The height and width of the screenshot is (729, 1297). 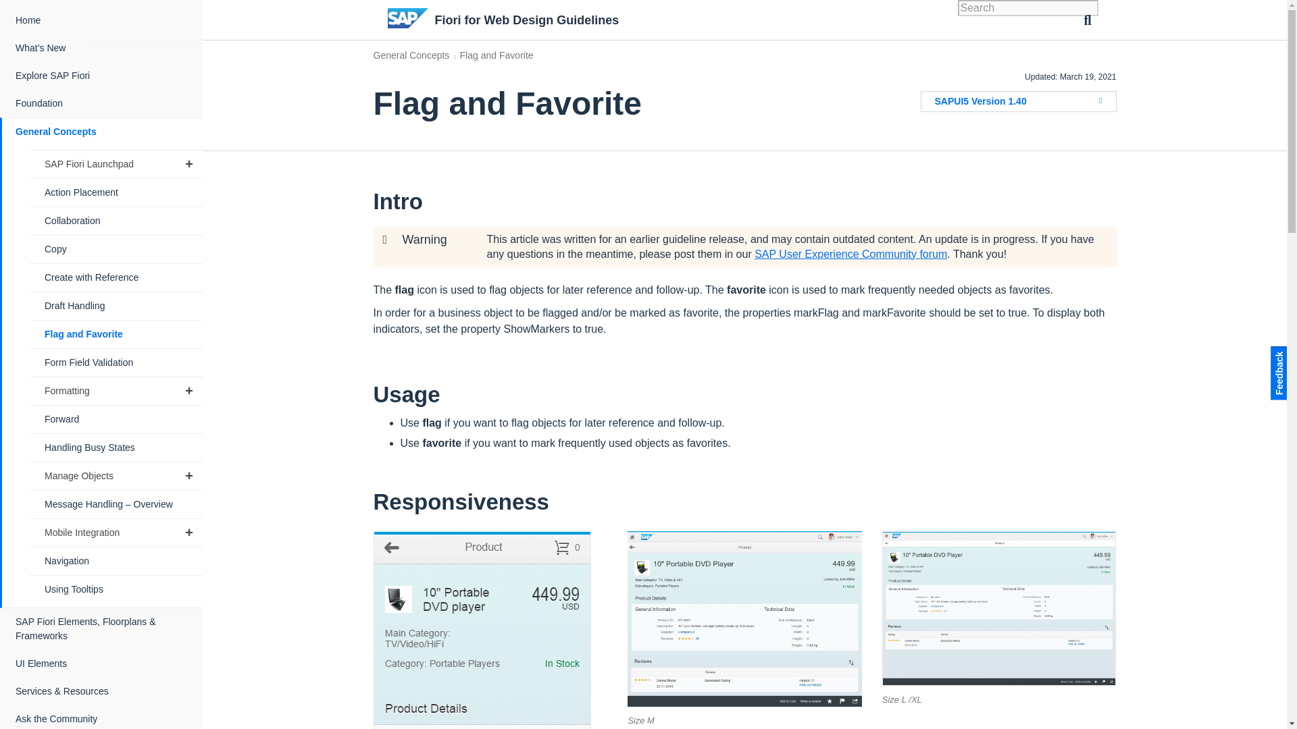 What do you see at coordinates (116, 163) in the screenshot?
I see `SAP Fiori Launchpad` at bounding box center [116, 163].